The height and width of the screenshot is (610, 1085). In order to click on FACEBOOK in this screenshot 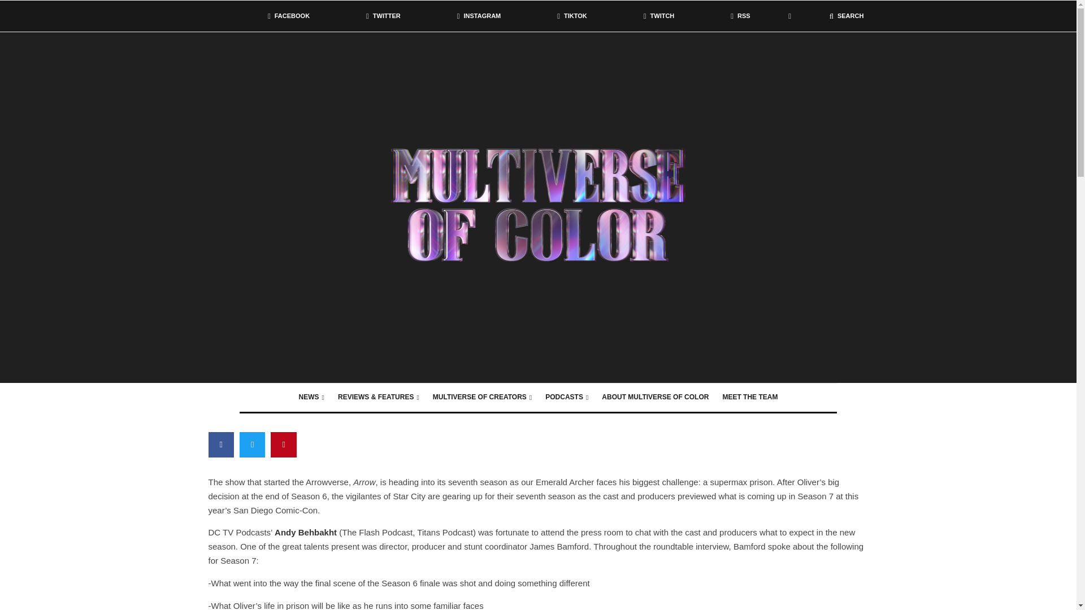, I will do `click(288, 16)`.